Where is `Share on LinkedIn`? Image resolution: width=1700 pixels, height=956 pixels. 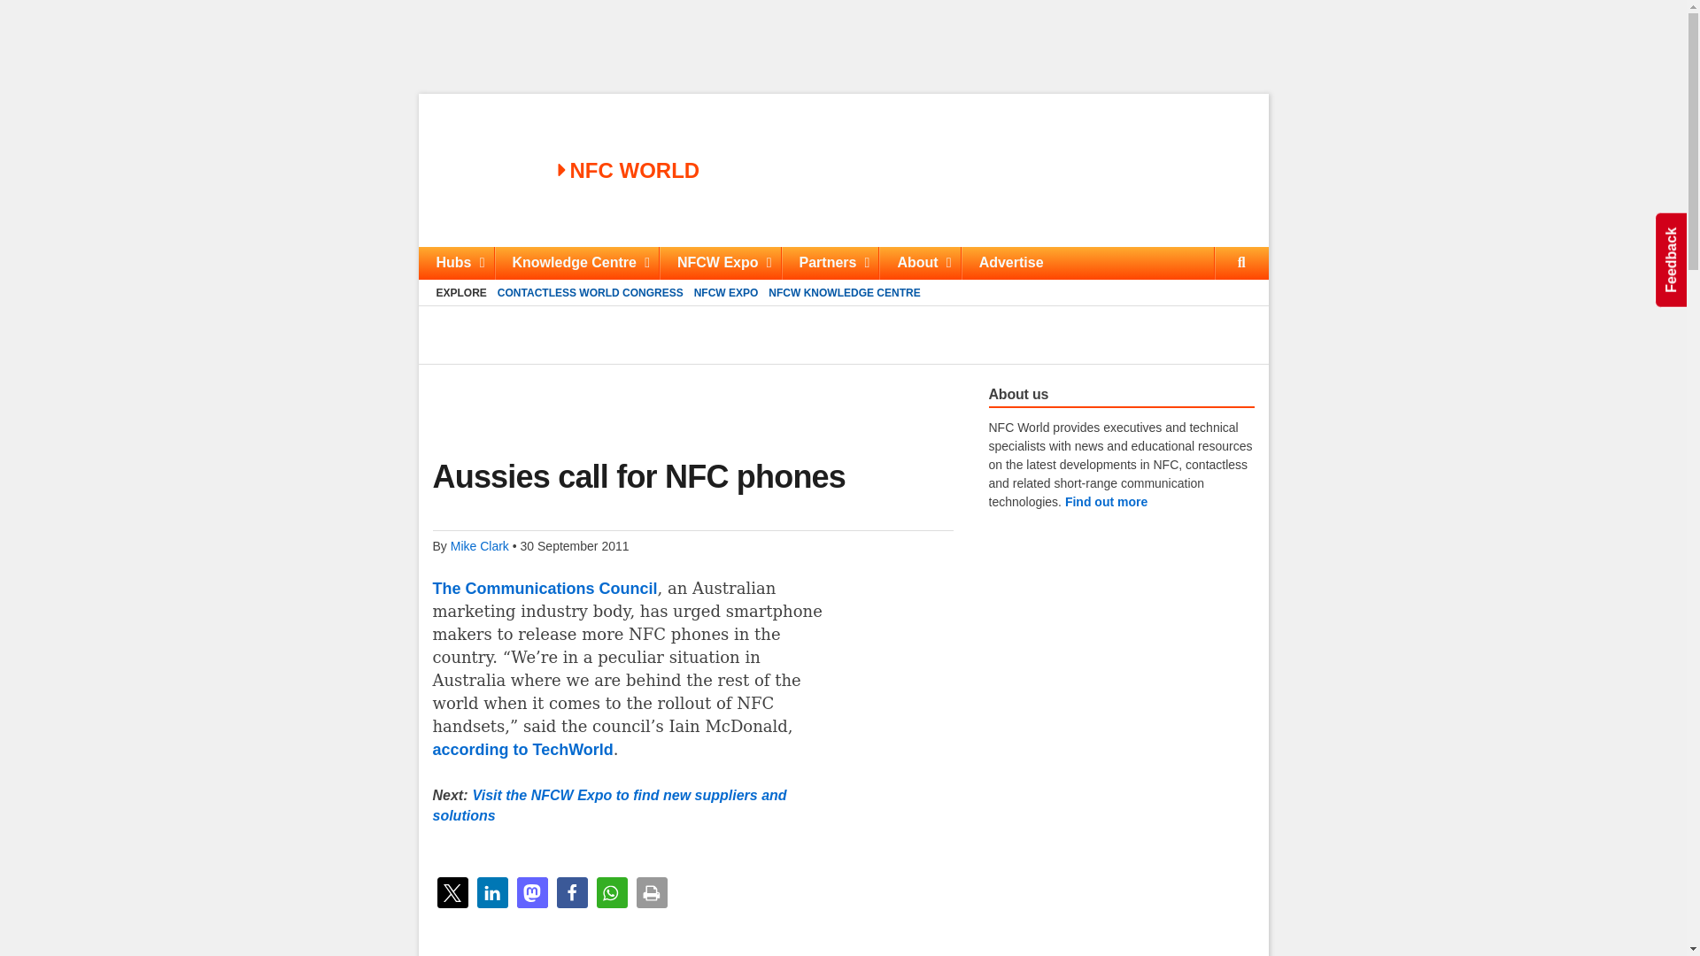 Share on LinkedIn is located at coordinates (491, 892).